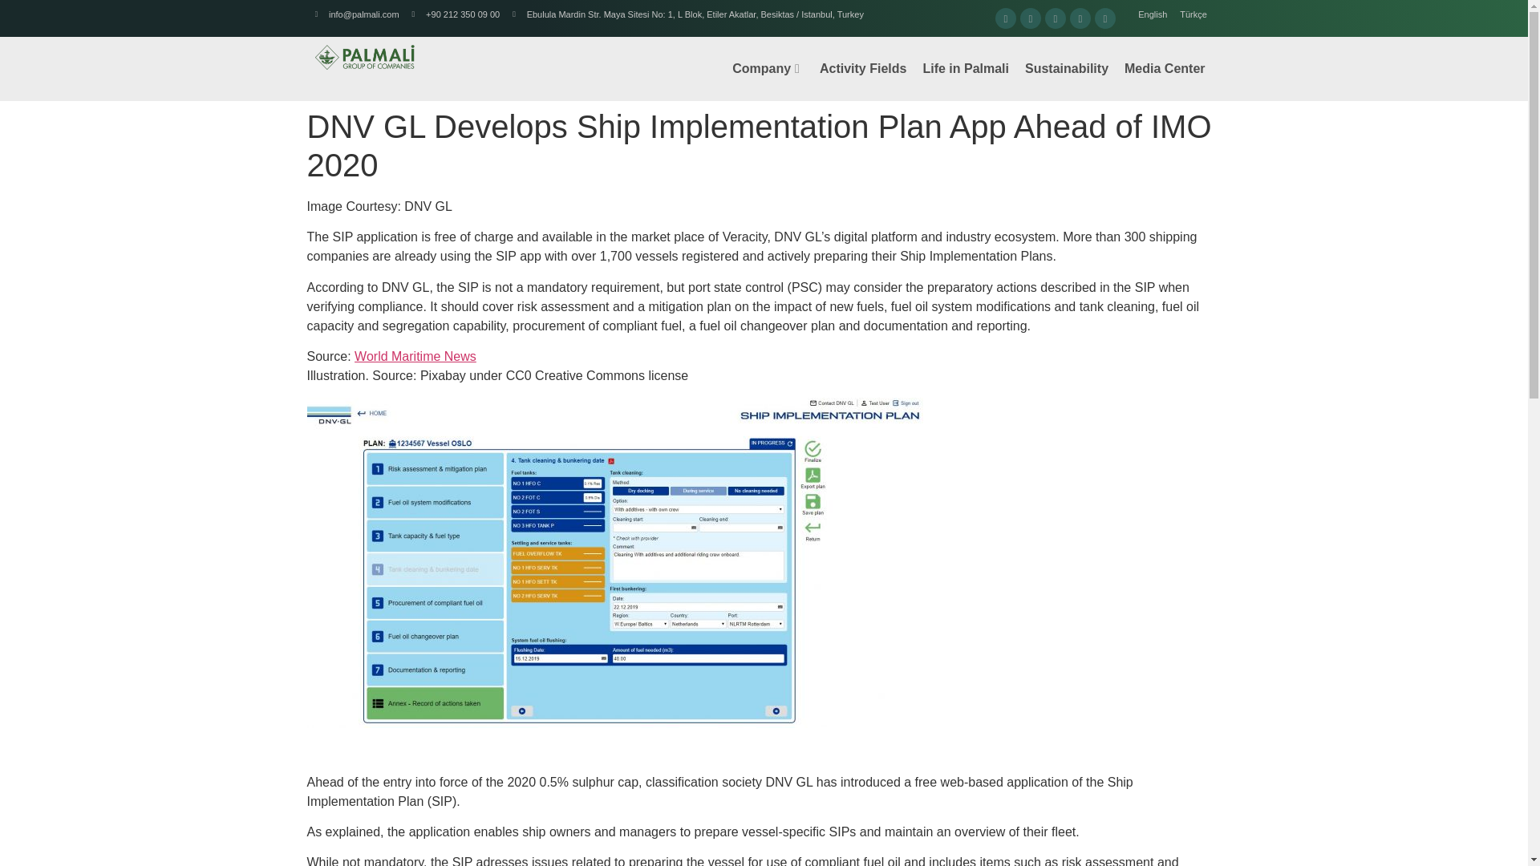 The height and width of the screenshot is (866, 1540). What do you see at coordinates (767, 69) in the screenshot?
I see `Company` at bounding box center [767, 69].